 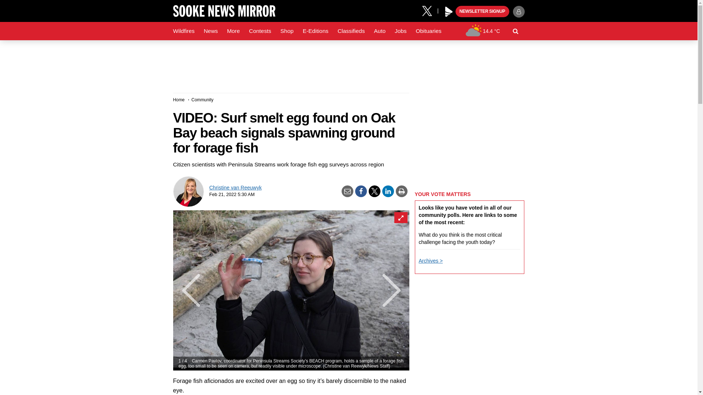 What do you see at coordinates (400, 217) in the screenshot?
I see `Expand` at bounding box center [400, 217].